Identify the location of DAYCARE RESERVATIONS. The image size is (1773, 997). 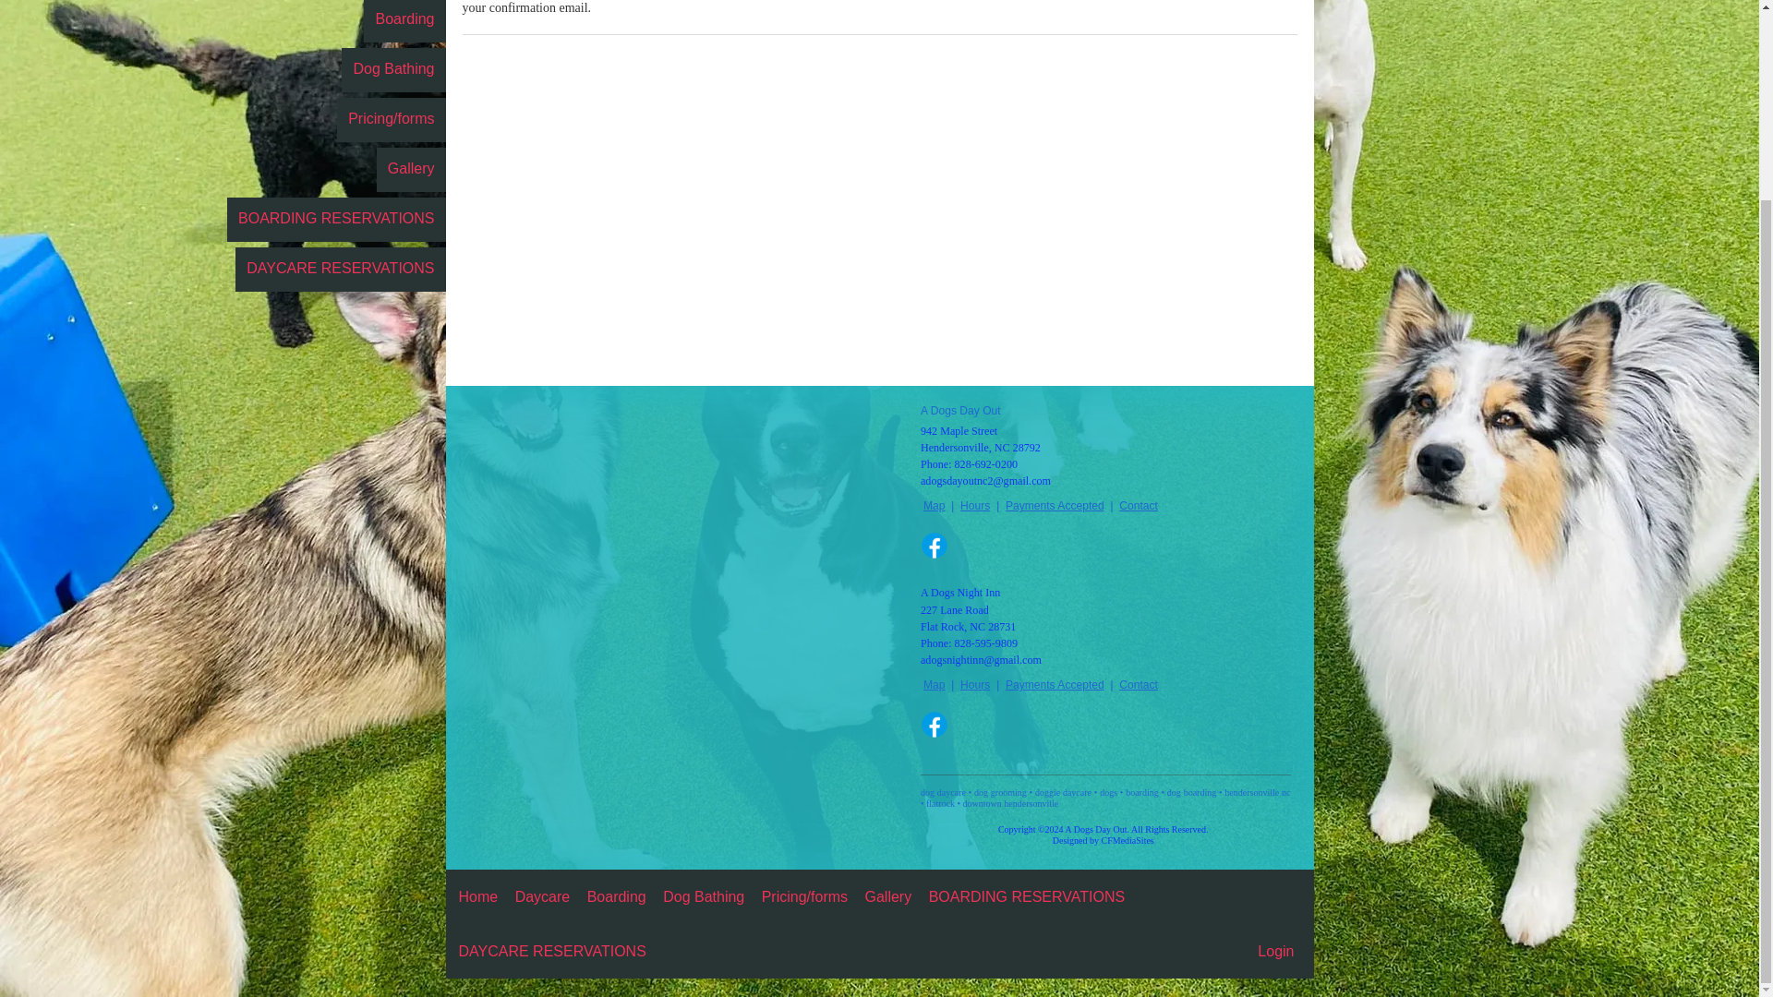
(550, 951).